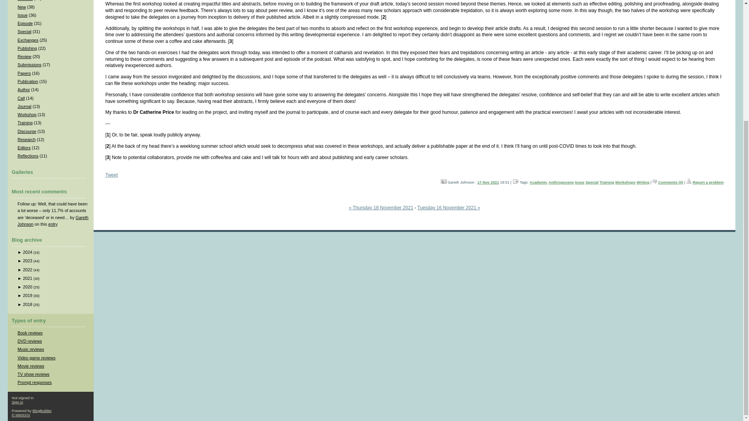  I want to click on 17 Nov 2021, so click(488, 182).